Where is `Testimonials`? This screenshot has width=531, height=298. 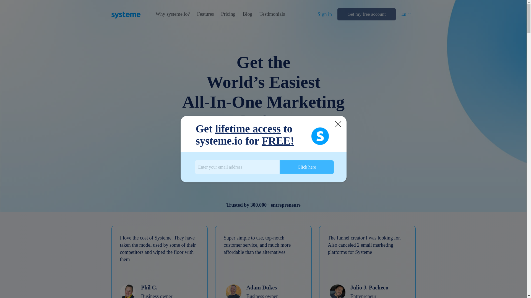 Testimonials is located at coordinates (272, 14).